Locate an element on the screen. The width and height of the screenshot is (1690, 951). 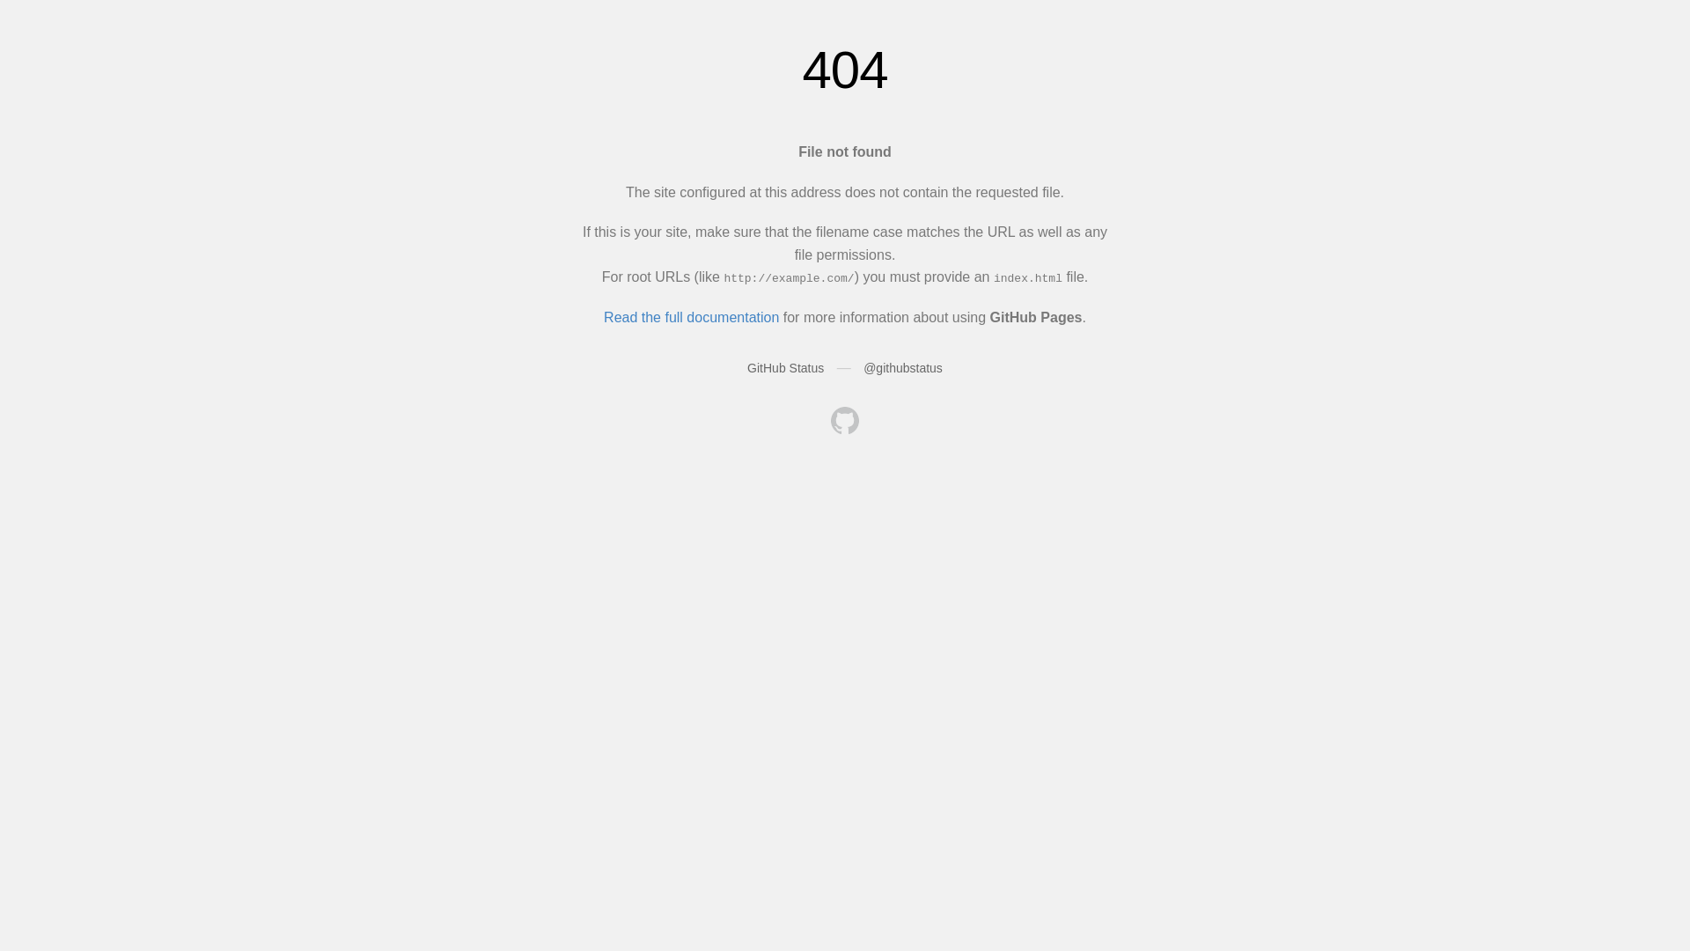
Read the full documentation is located at coordinates (692, 317).